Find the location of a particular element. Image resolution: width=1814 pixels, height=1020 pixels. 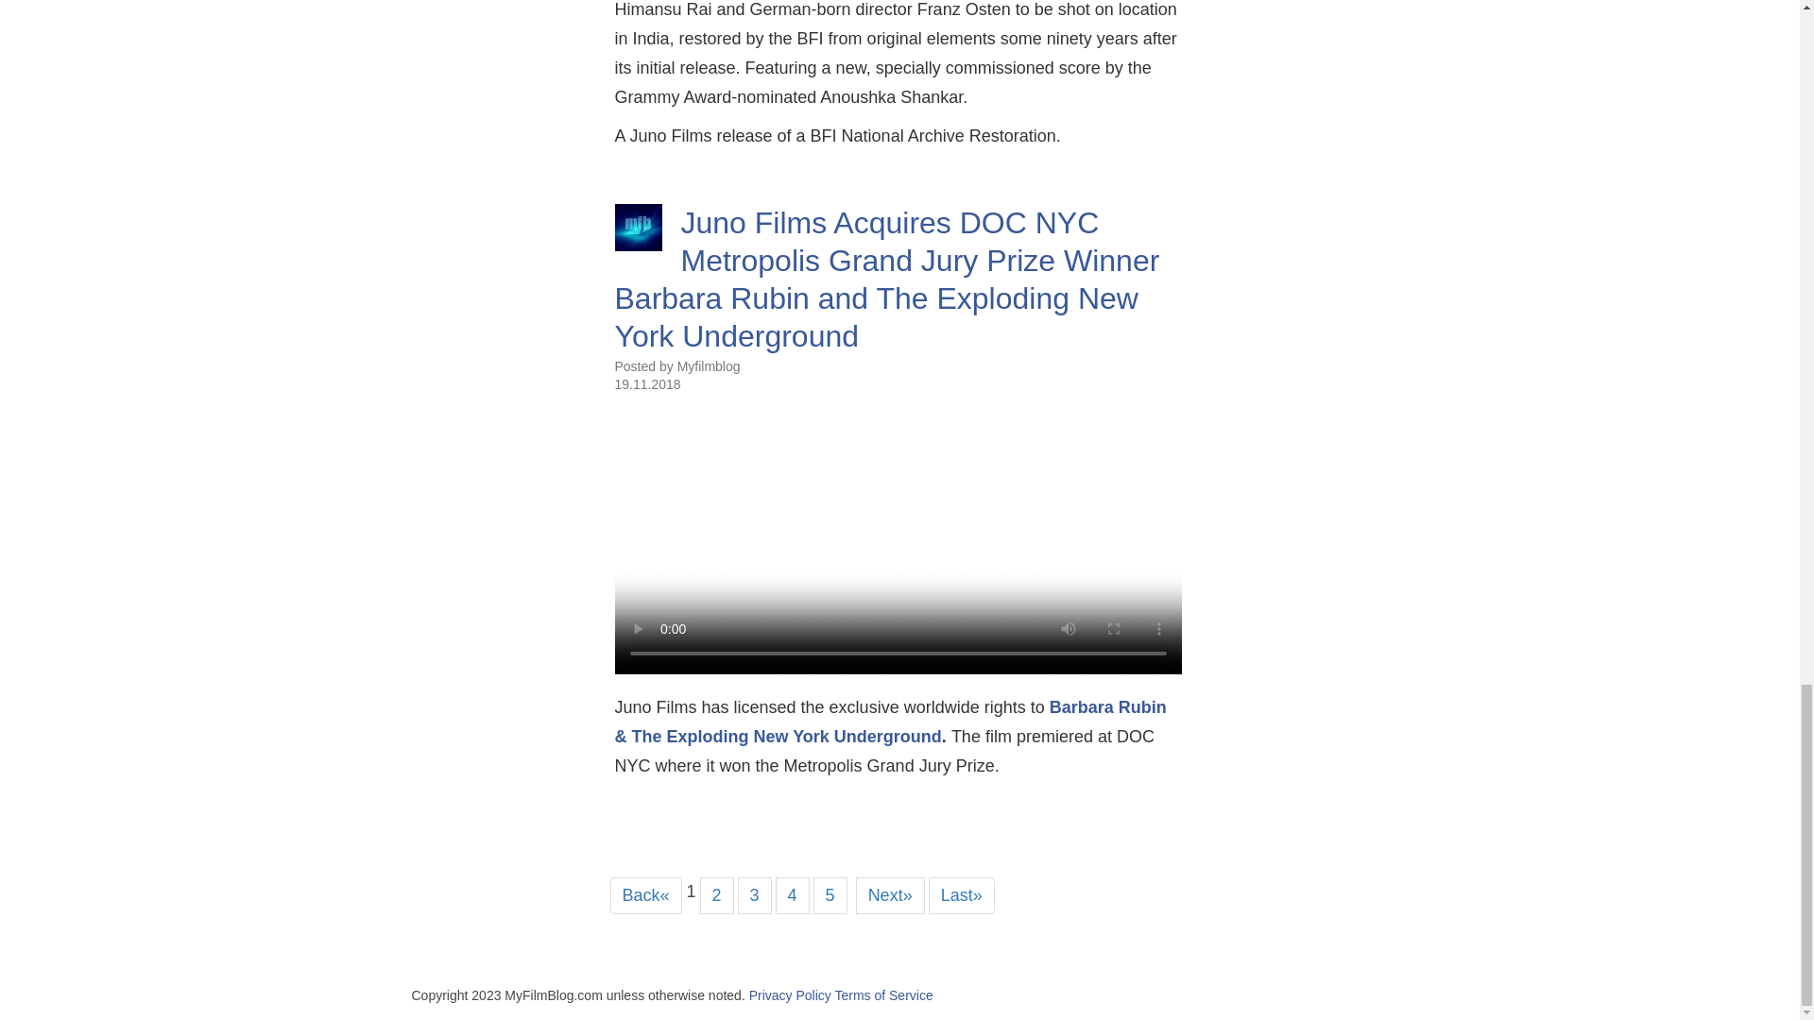

Privacy Policy is located at coordinates (790, 995).